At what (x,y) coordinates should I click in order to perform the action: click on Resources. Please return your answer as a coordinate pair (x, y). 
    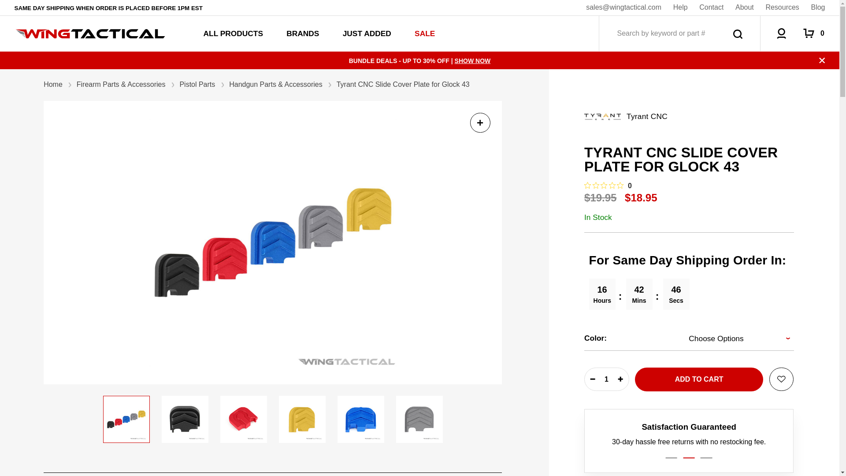
    Looking at the image, I should click on (782, 7).